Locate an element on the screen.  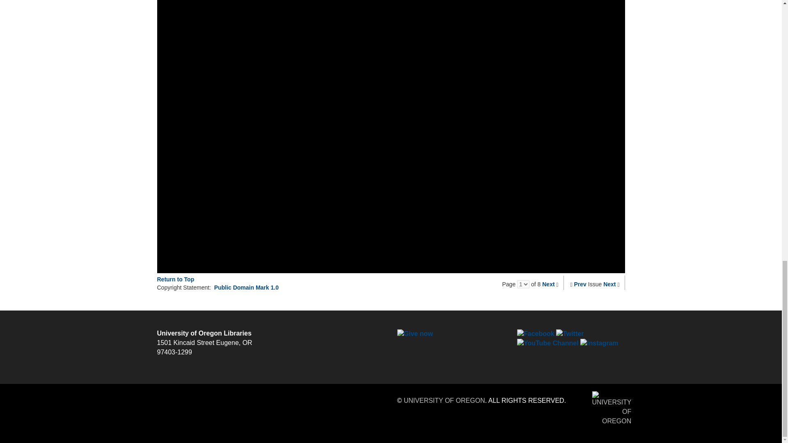
Return to Top is located at coordinates (175, 279).